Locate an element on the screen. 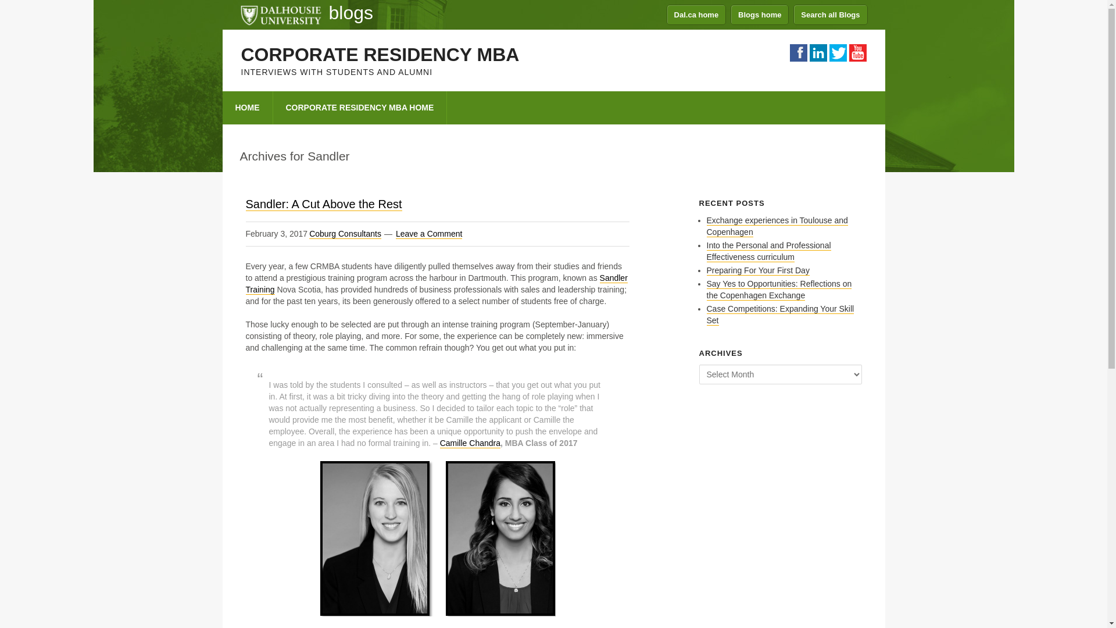 The width and height of the screenshot is (1116, 628). blogs is located at coordinates (351, 13).